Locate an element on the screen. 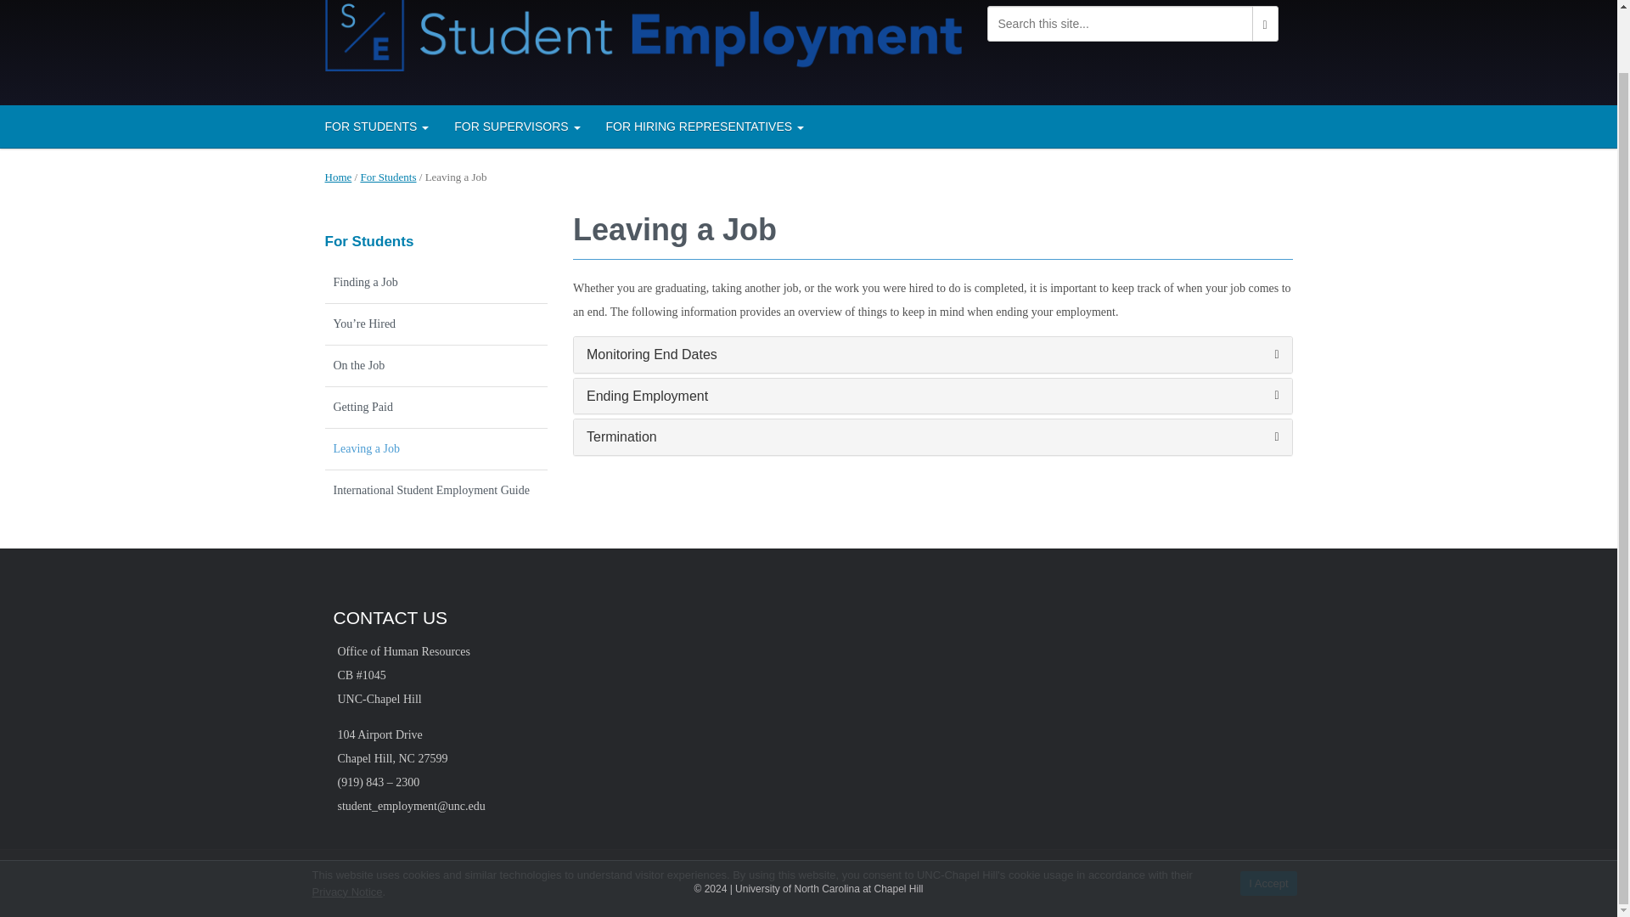 Image resolution: width=1630 pixels, height=917 pixels. I Accept is located at coordinates (1268, 817).